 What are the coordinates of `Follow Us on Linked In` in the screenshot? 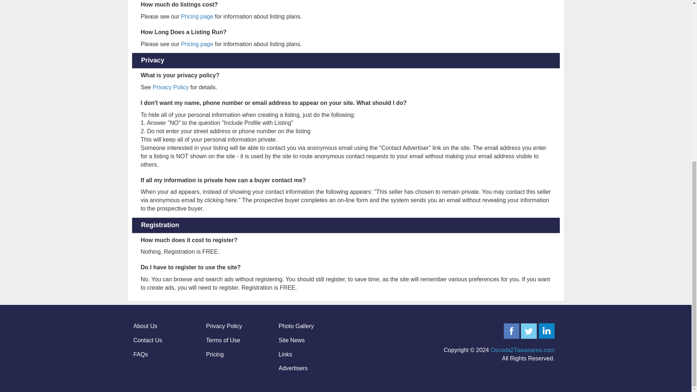 It's located at (547, 331).